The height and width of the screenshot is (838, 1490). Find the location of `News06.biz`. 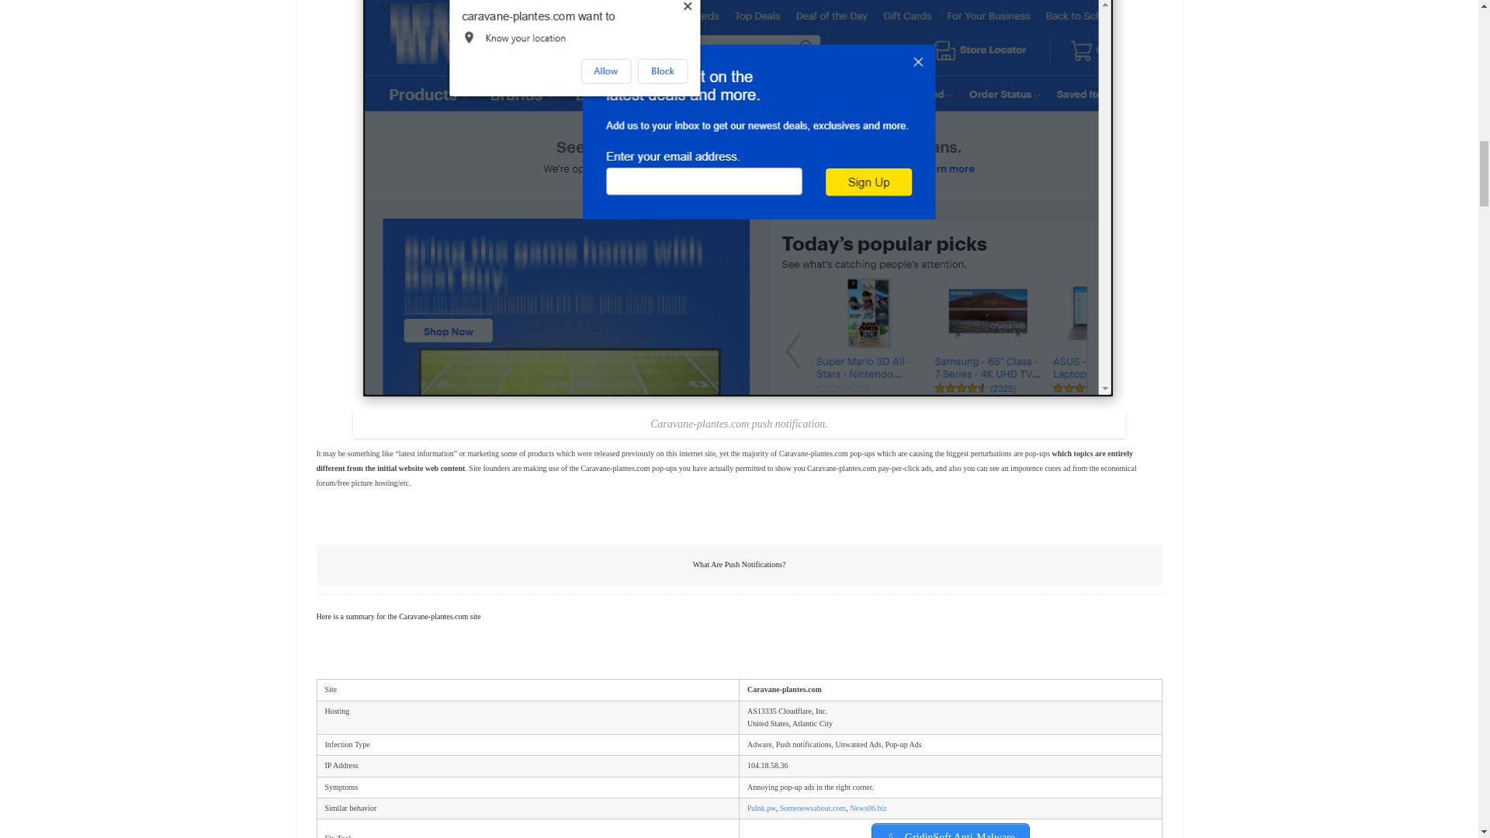

News06.biz is located at coordinates (868, 807).